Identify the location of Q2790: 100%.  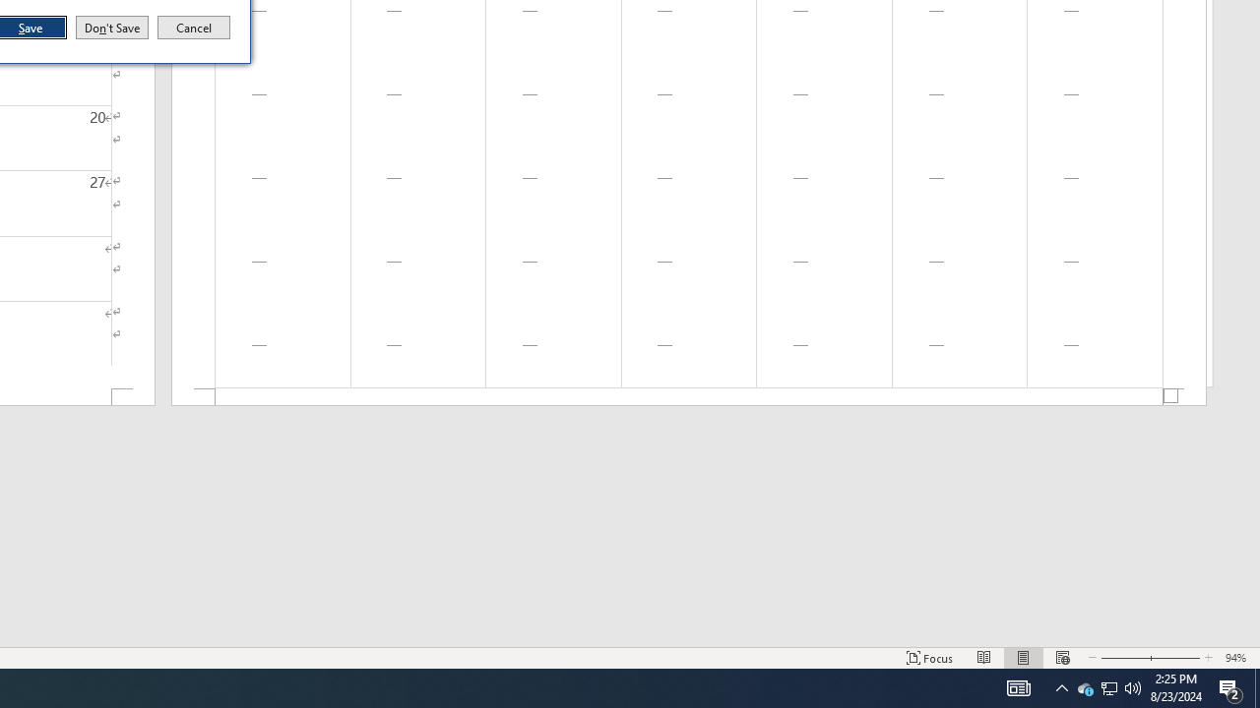
(1133, 688).